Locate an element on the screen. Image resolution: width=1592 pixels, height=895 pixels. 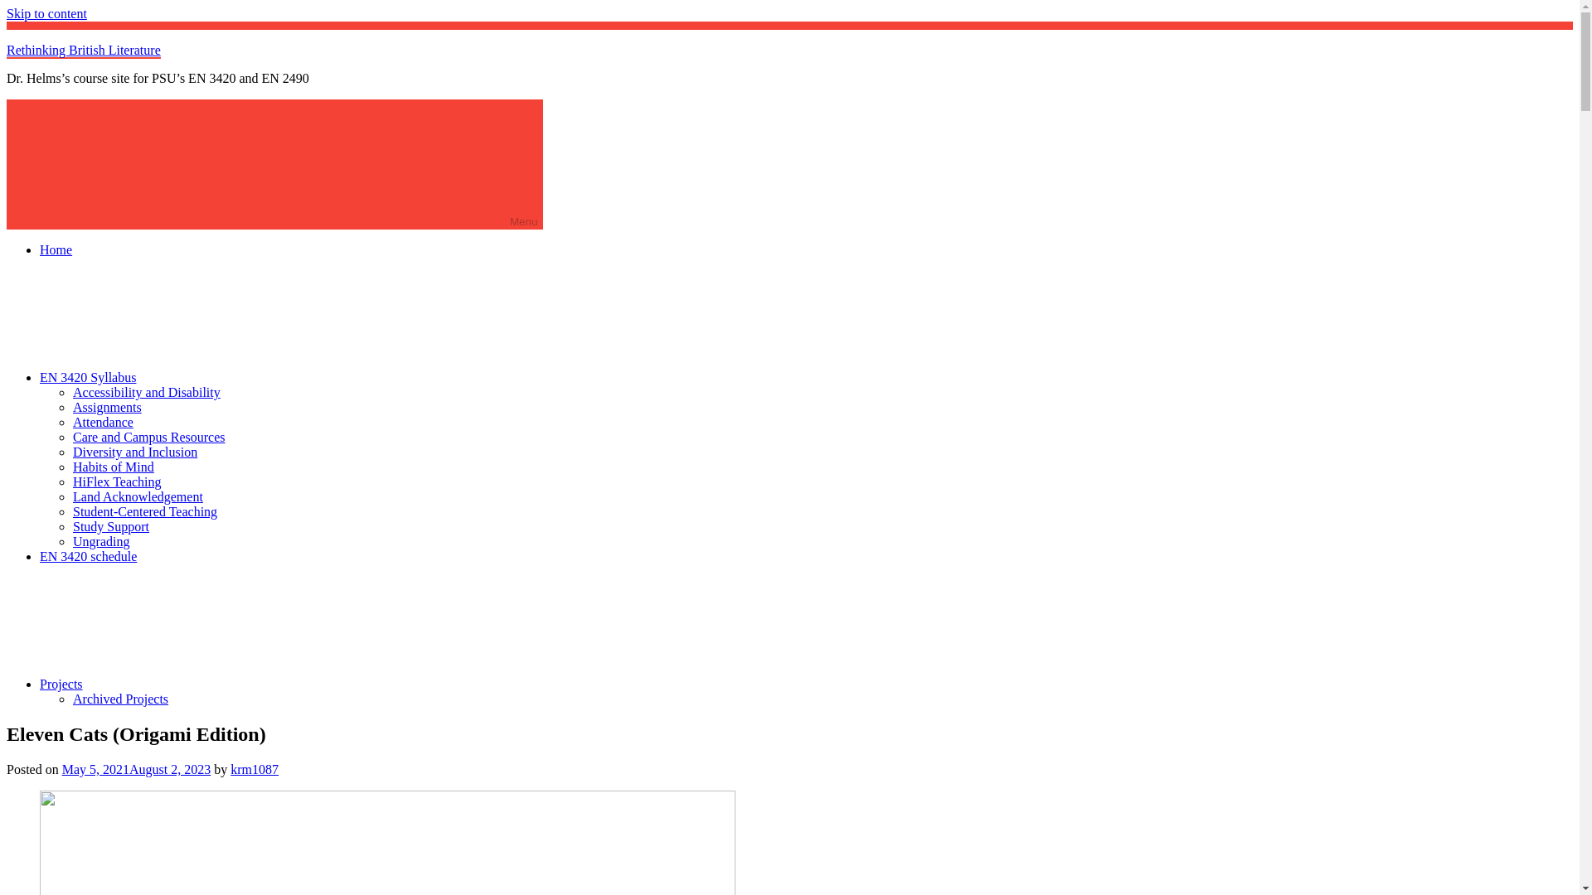
Rethinking British Literature is located at coordinates (83, 51).